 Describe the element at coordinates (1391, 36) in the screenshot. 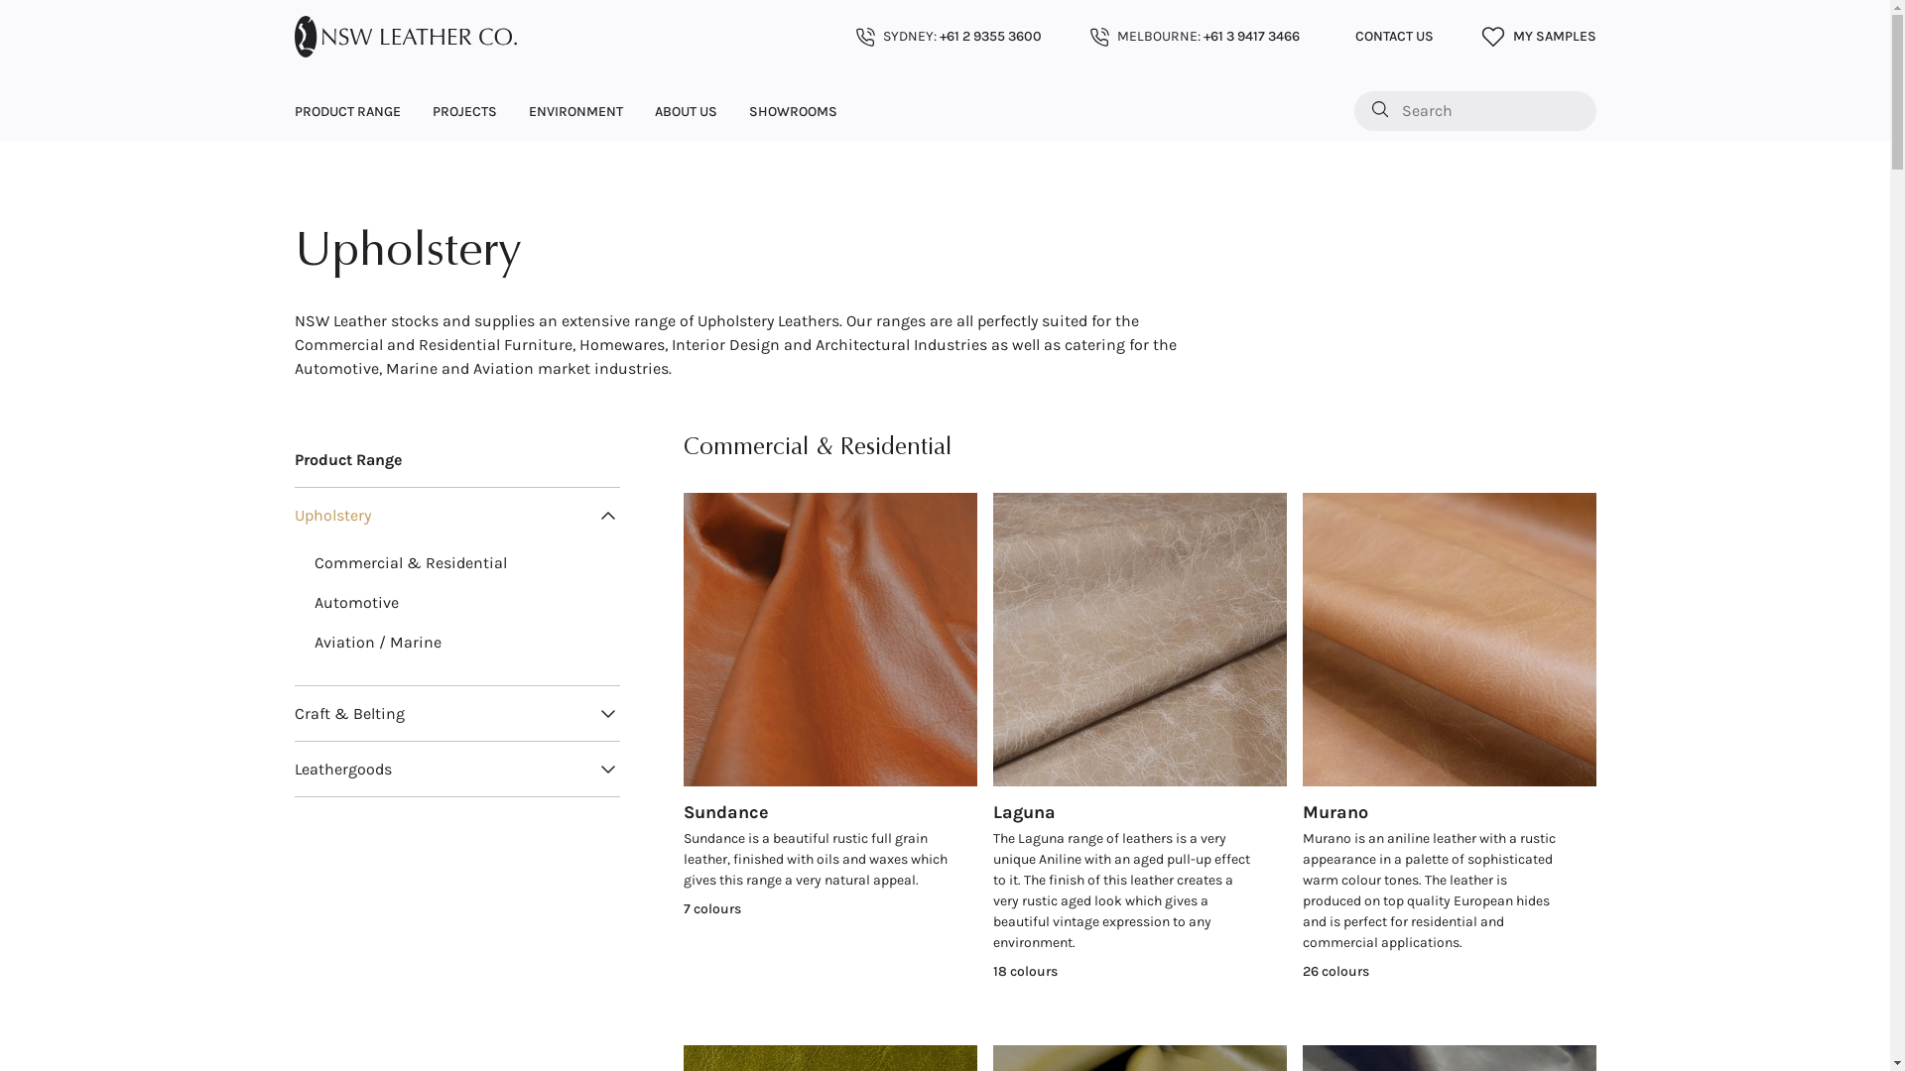

I see `CONTACT US` at that location.